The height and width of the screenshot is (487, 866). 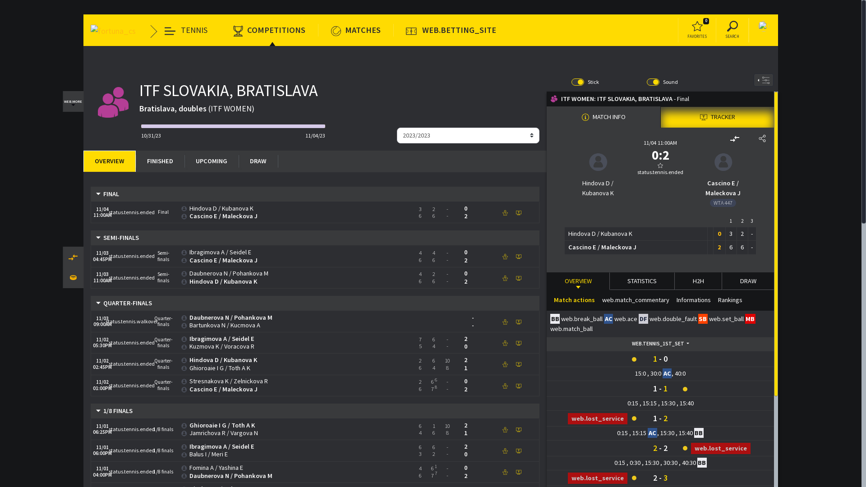 What do you see at coordinates (734, 30) in the screenshot?
I see `SEARCH` at bounding box center [734, 30].